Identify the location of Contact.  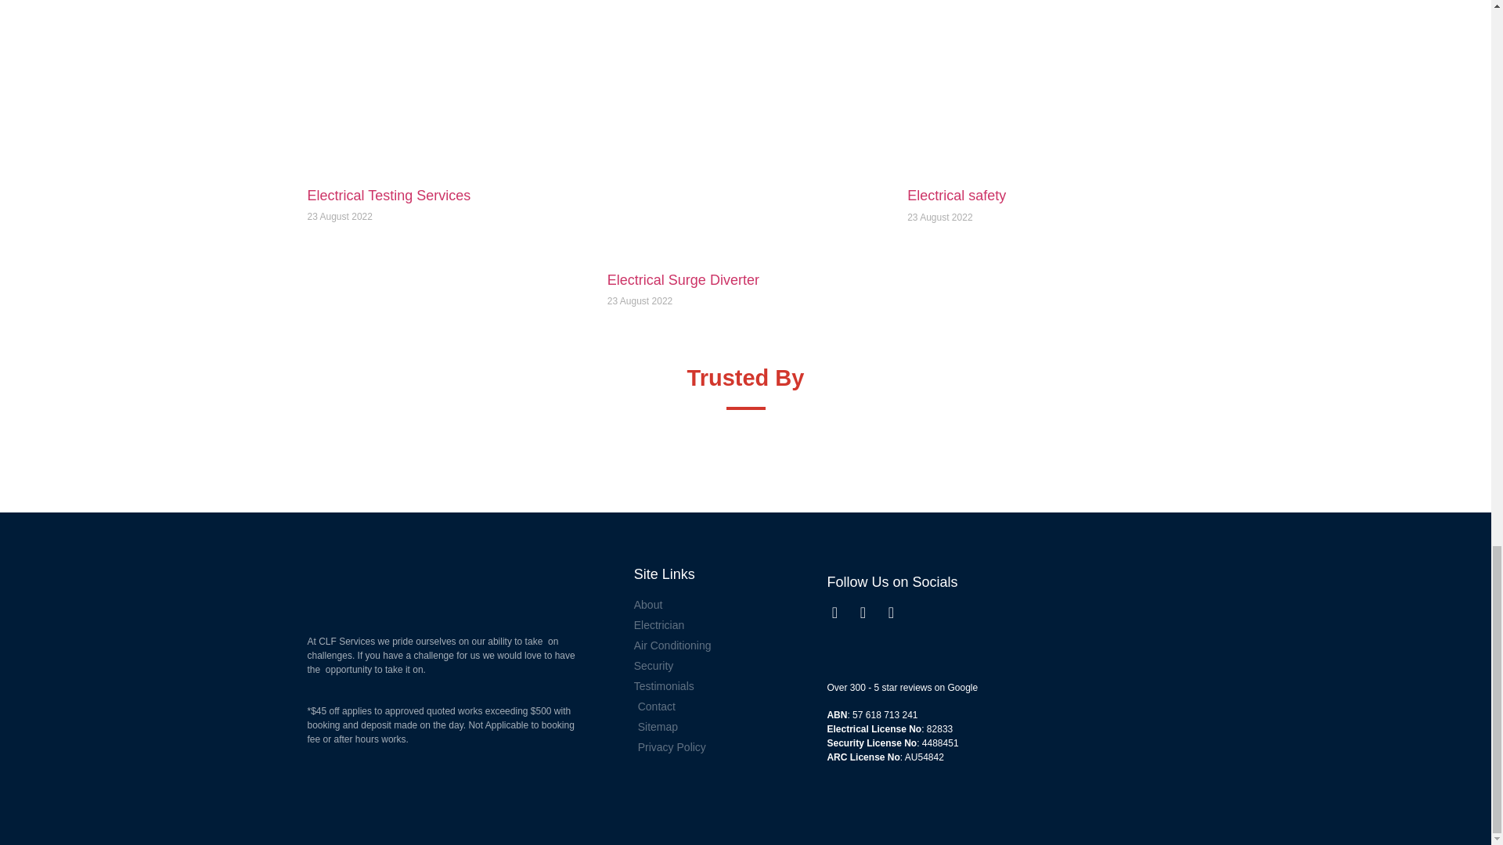
(726, 707).